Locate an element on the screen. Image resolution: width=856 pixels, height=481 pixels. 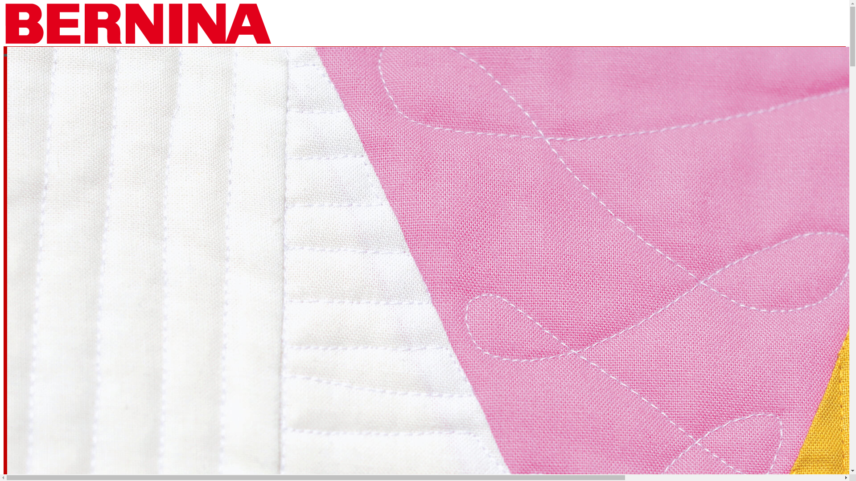
Software is located at coordinates (102, 371).